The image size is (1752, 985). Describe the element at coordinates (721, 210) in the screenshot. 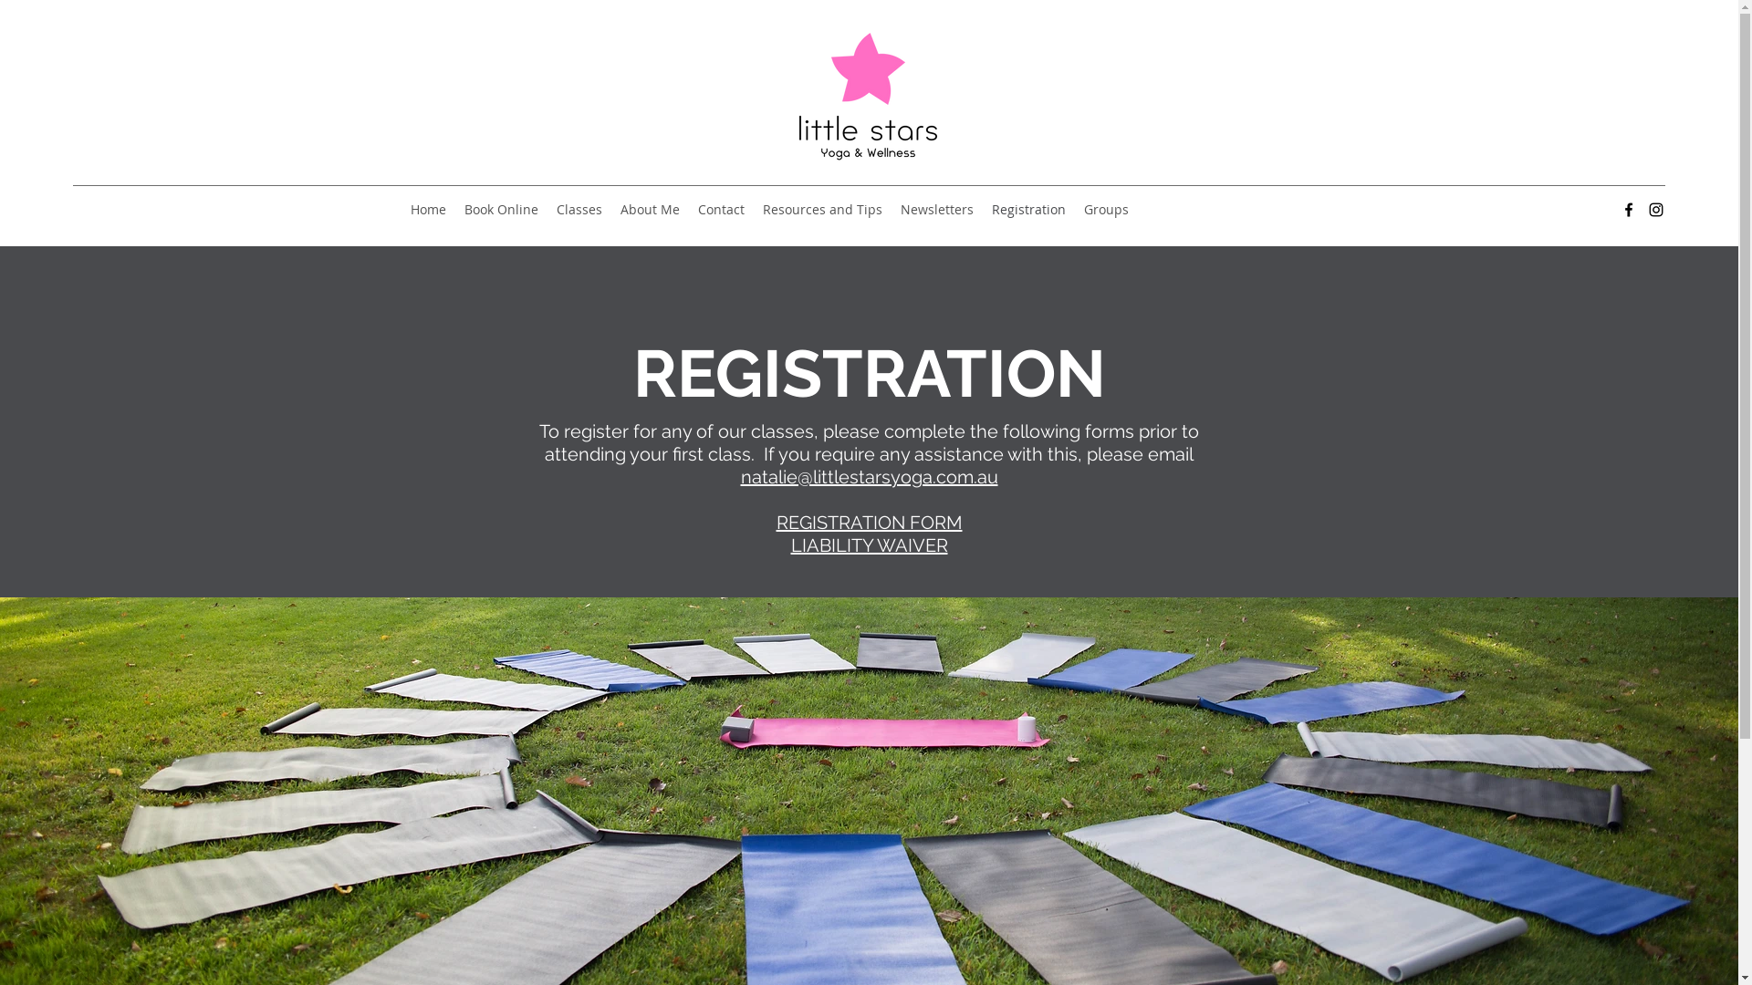

I see `Contact` at that location.